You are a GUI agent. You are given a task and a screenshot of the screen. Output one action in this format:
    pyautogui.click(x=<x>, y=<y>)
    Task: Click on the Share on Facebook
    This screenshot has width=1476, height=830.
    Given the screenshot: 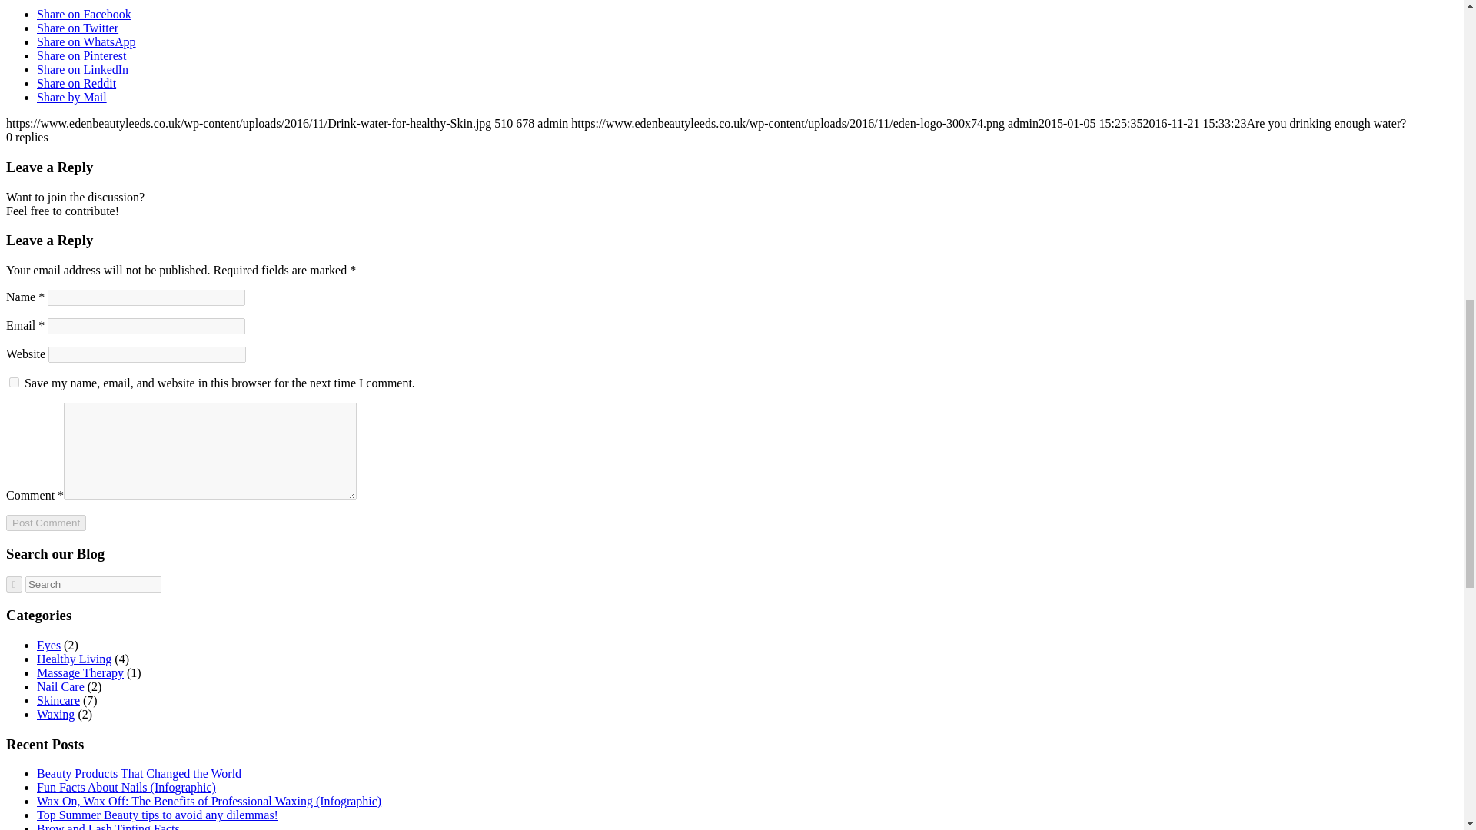 What is the action you would take?
    pyautogui.click(x=84, y=14)
    